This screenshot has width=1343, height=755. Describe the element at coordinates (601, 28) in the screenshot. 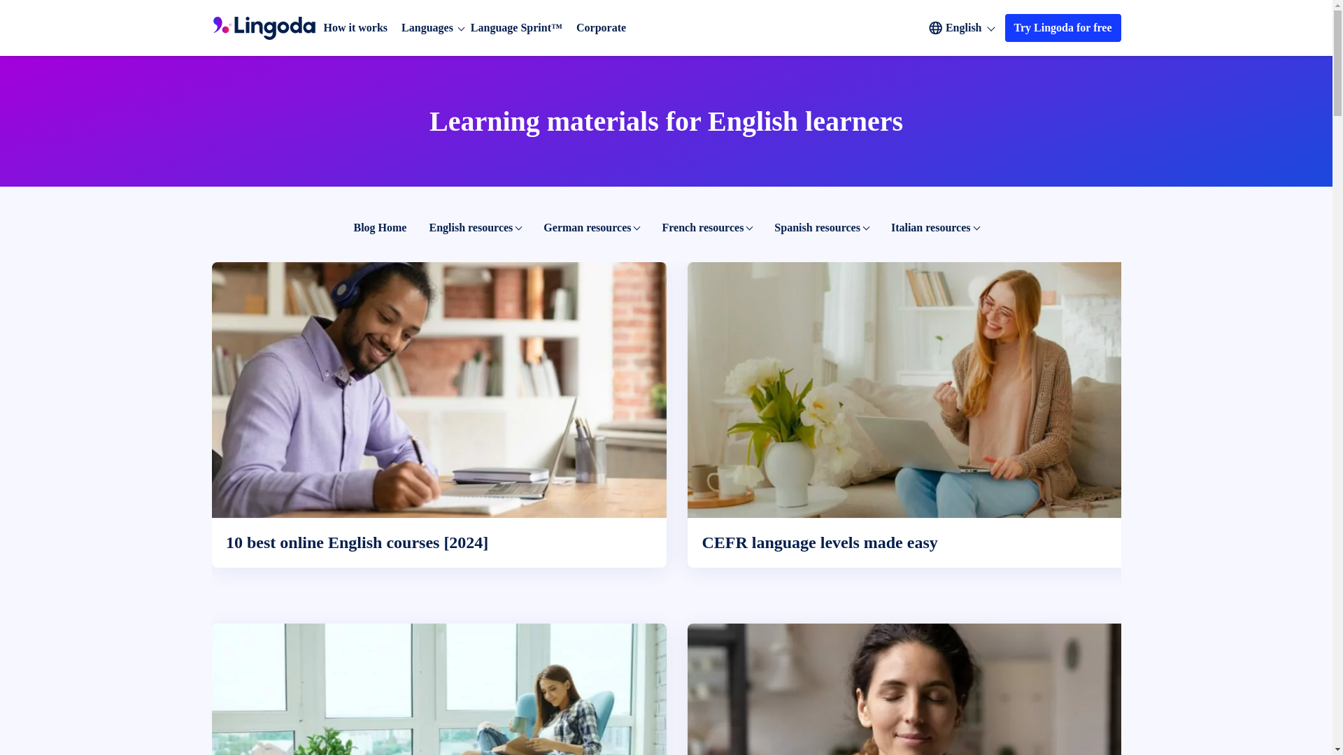

I see `Corporate` at that location.